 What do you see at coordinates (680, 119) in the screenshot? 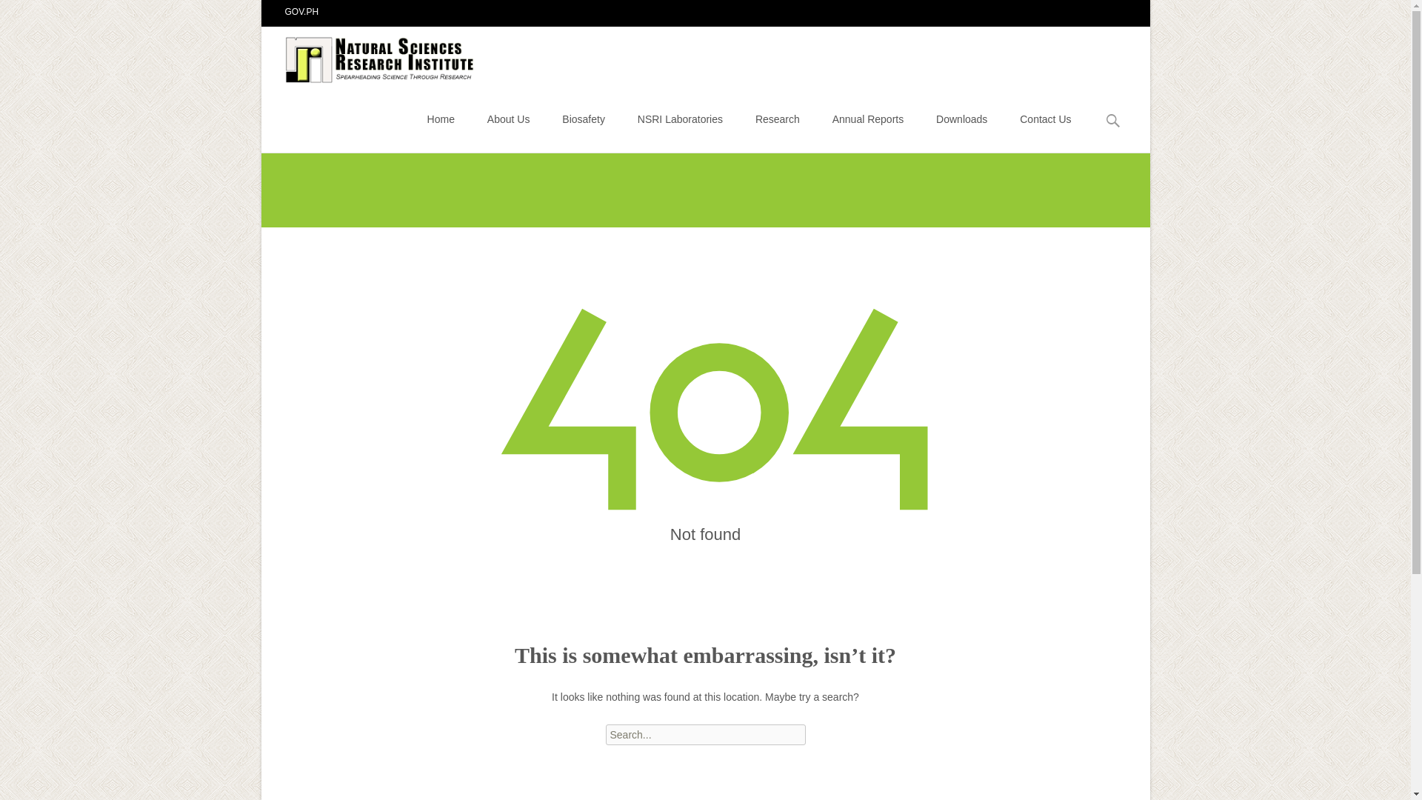
I see `NSRI Laboratories` at bounding box center [680, 119].